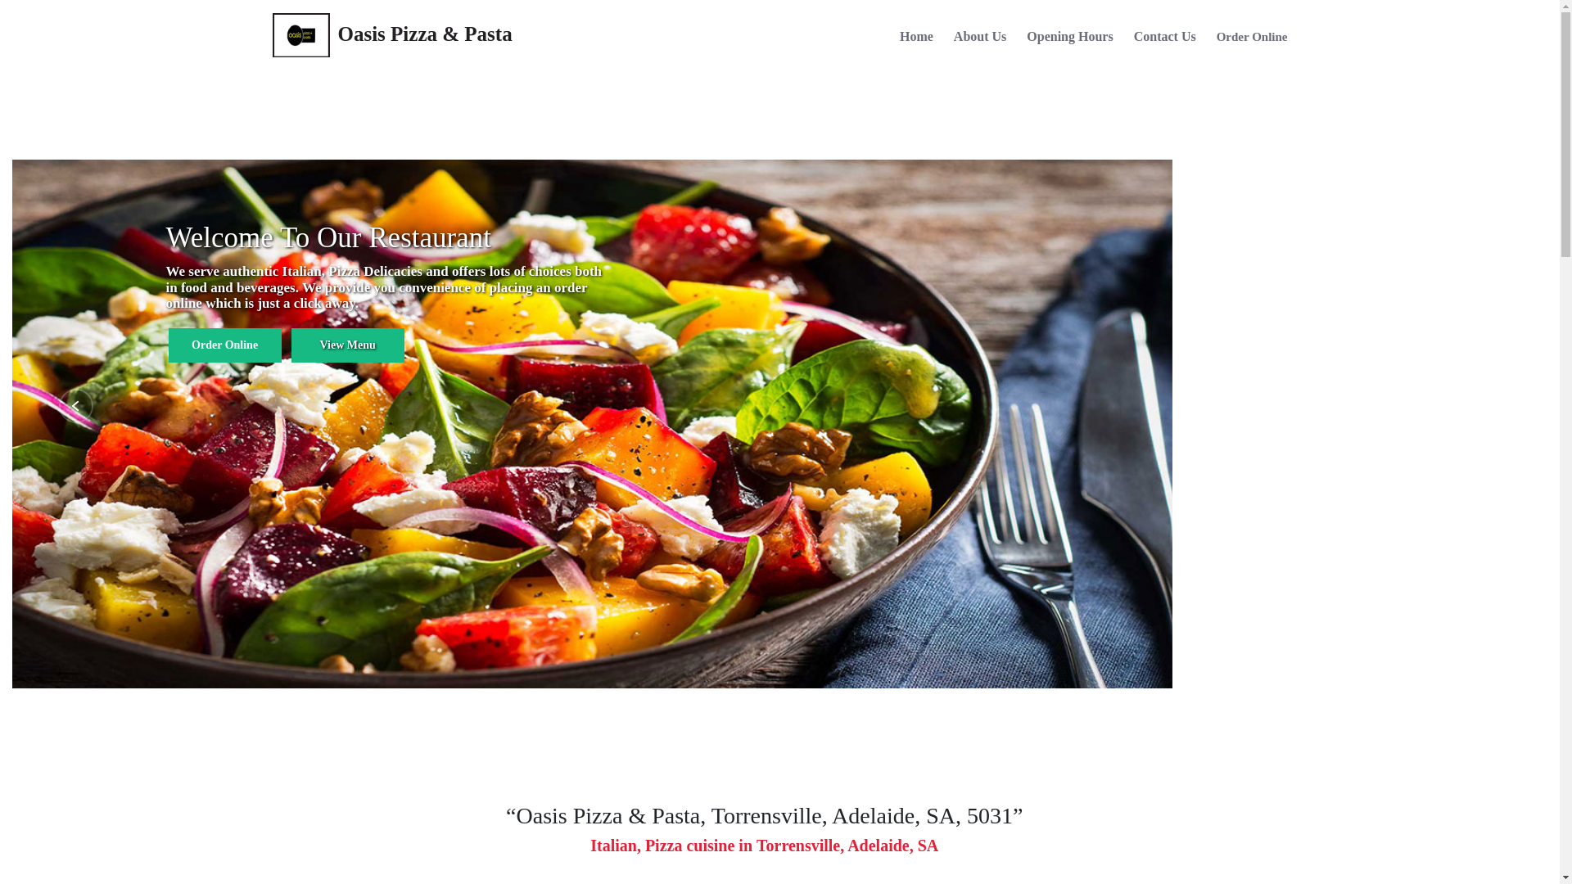 The width and height of the screenshot is (1572, 884). What do you see at coordinates (347, 345) in the screenshot?
I see `View Menu` at bounding box center [347, 345].